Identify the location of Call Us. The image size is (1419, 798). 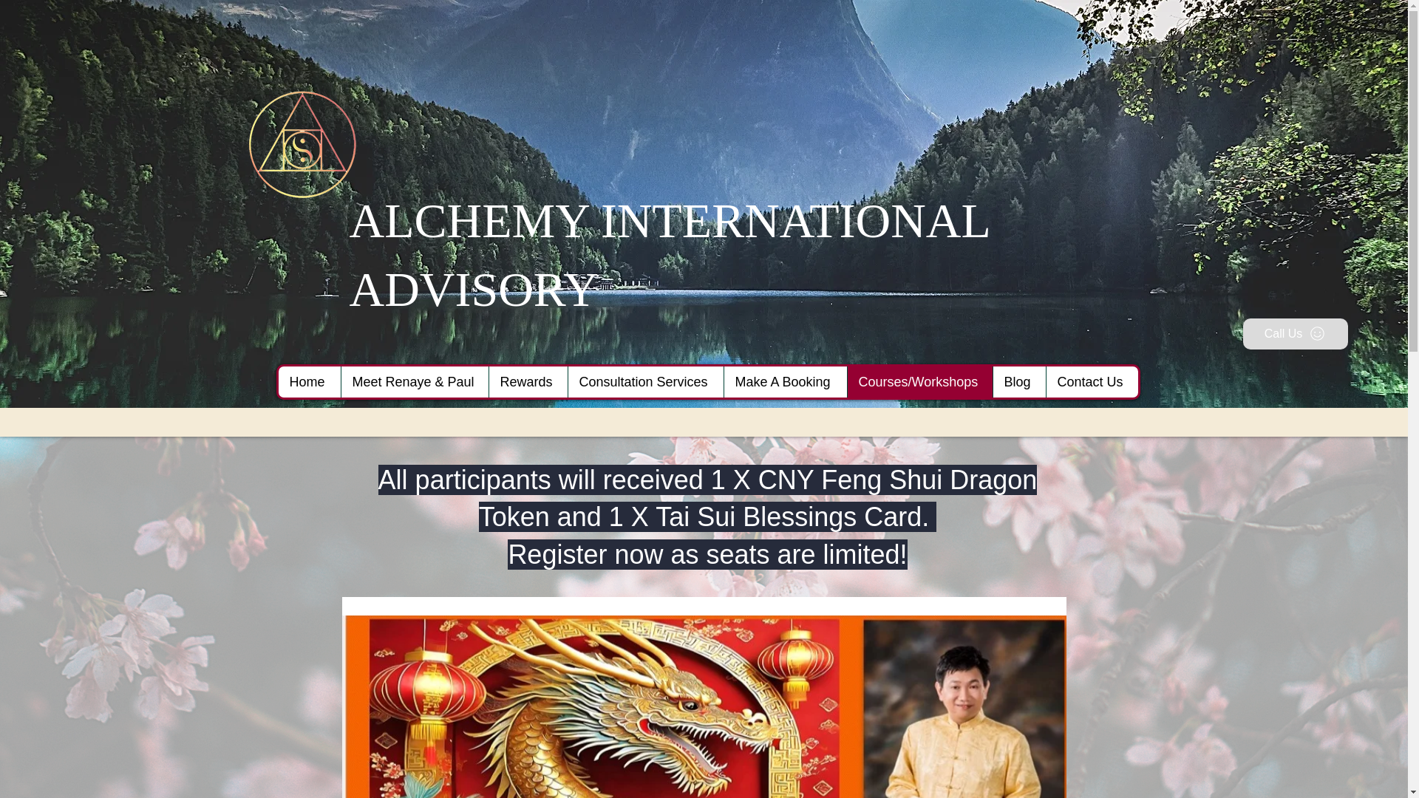
(1295, 334).